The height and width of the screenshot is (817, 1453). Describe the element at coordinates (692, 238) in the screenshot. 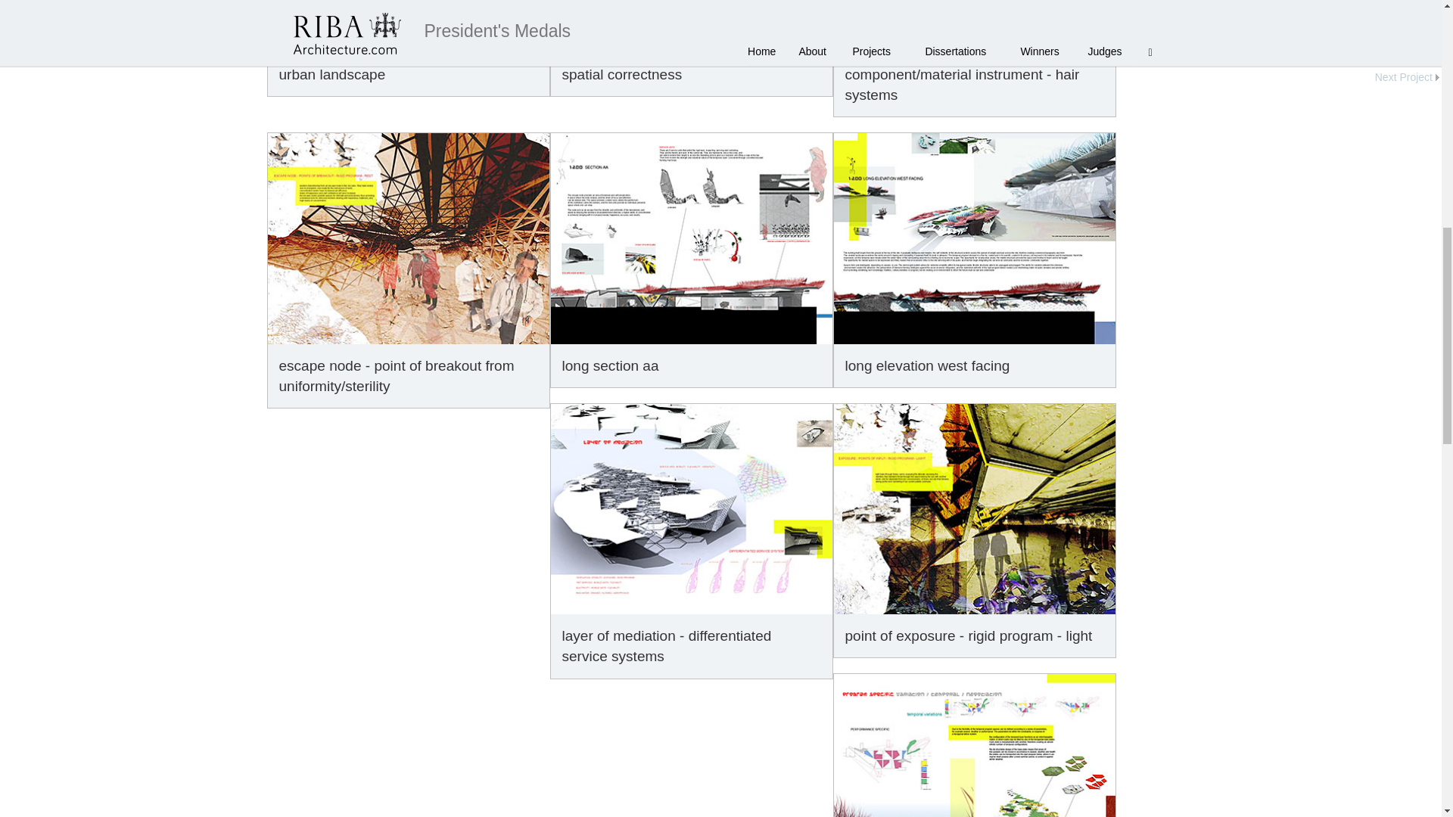

I see `long section aa` at that location.